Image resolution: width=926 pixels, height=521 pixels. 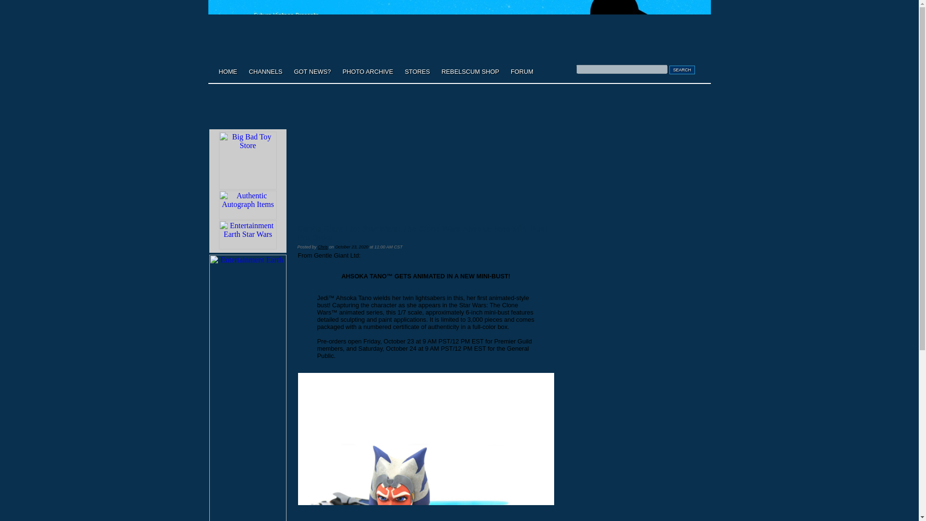 I want to click on GOT NEWS?, so click(x=313, y=71).